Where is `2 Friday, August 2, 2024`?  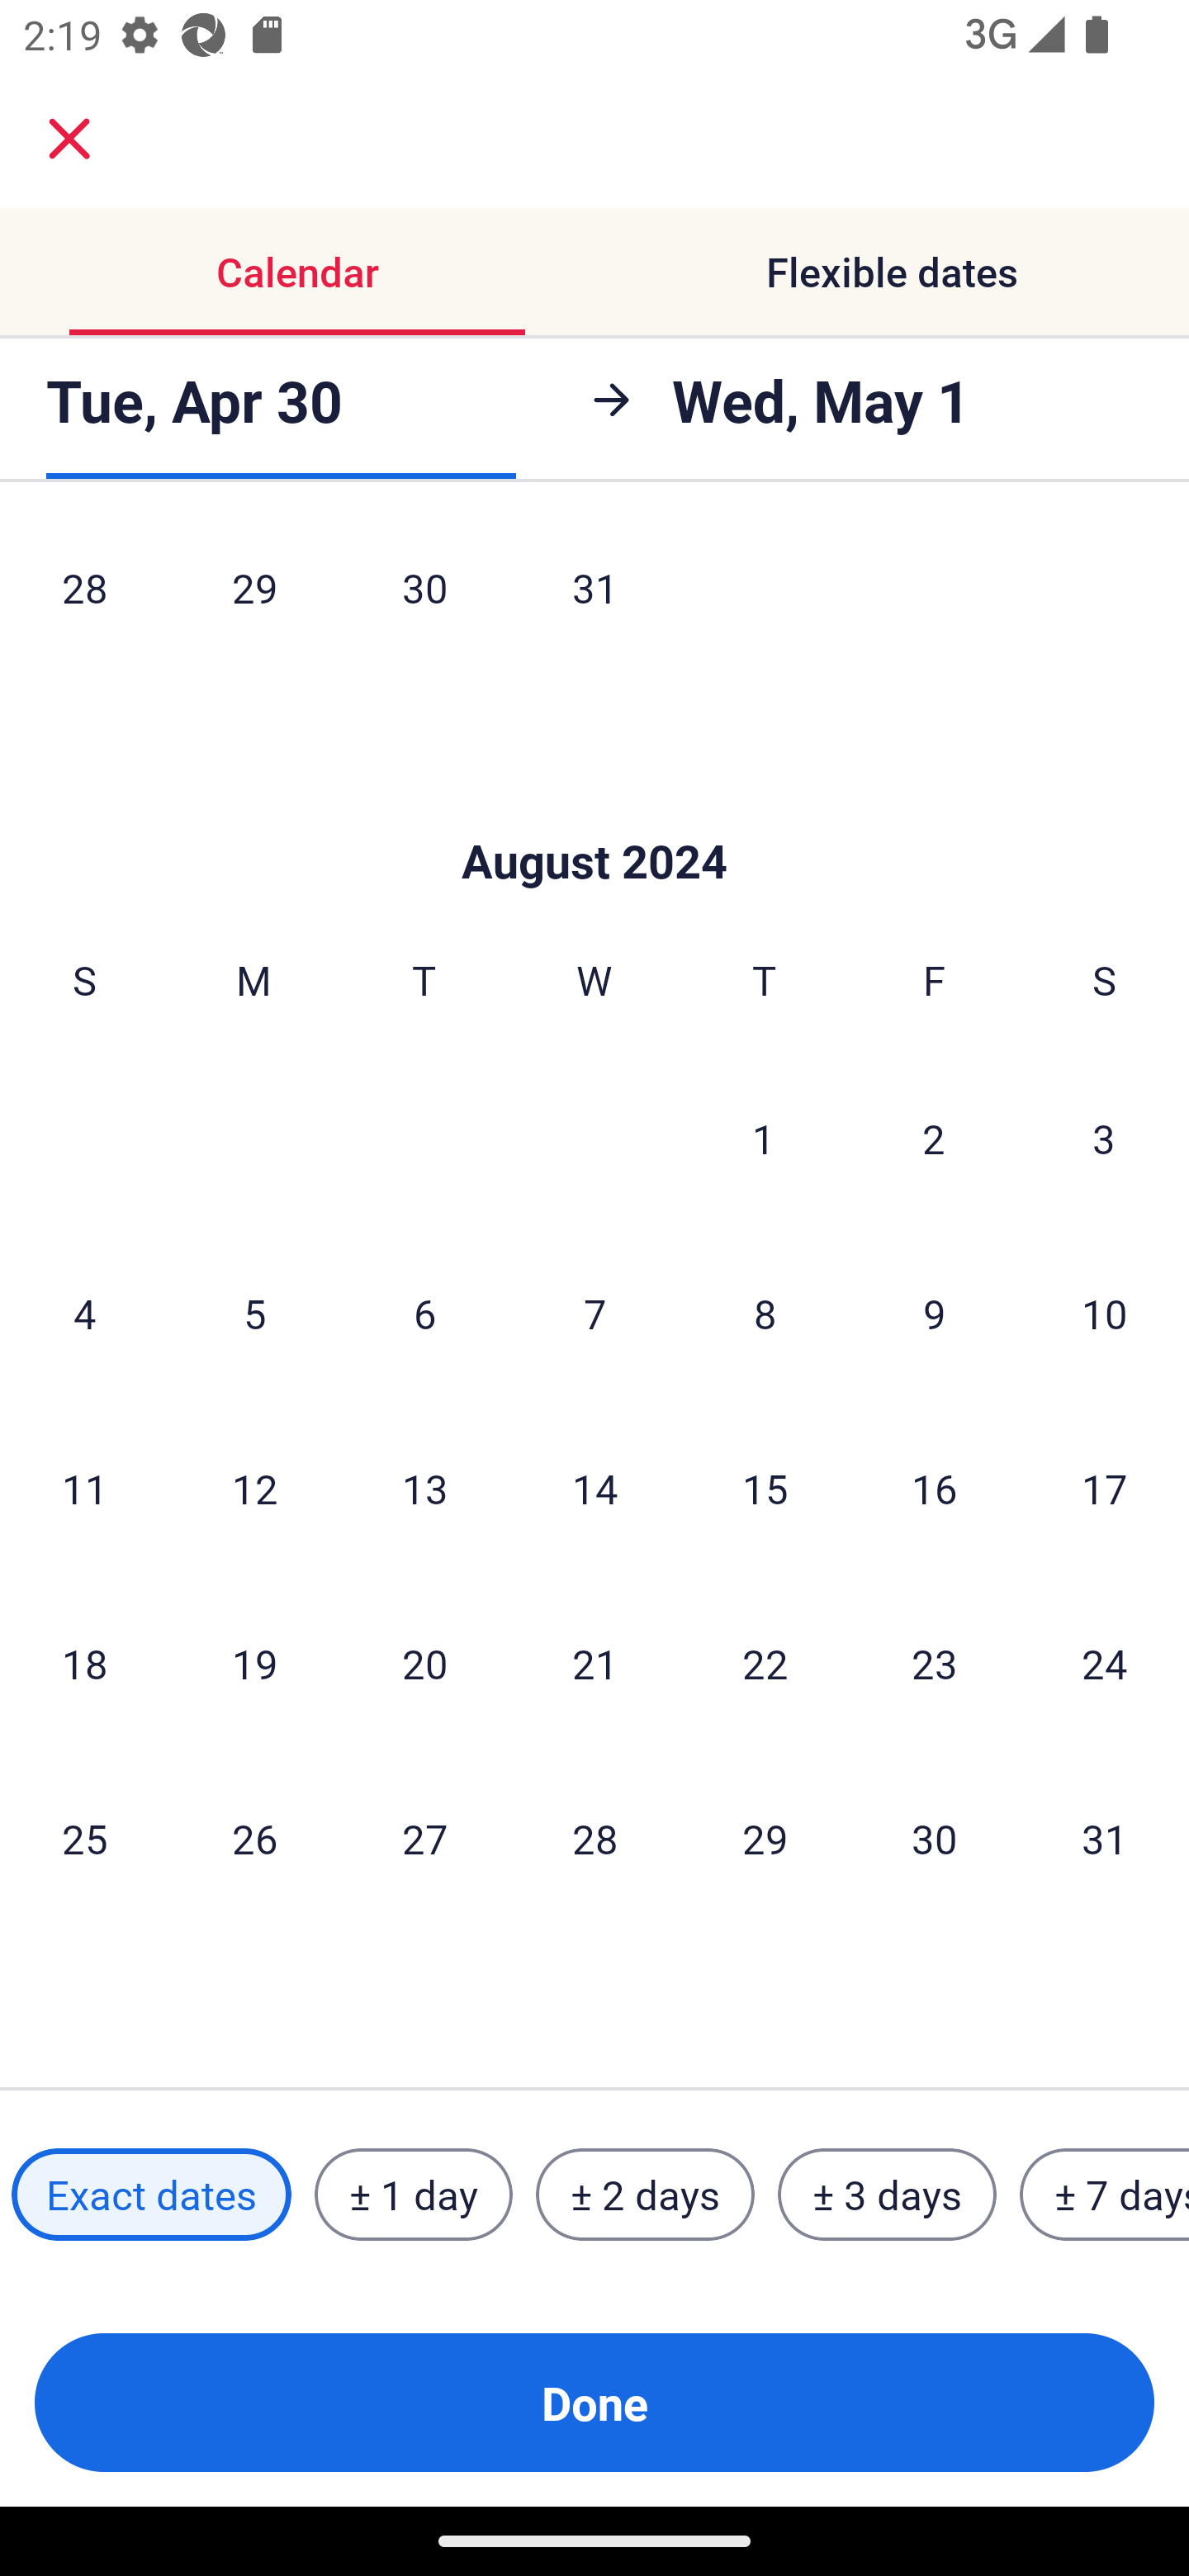
2 Friday, August 2, 2024 is located at coordinates (934, 1139).